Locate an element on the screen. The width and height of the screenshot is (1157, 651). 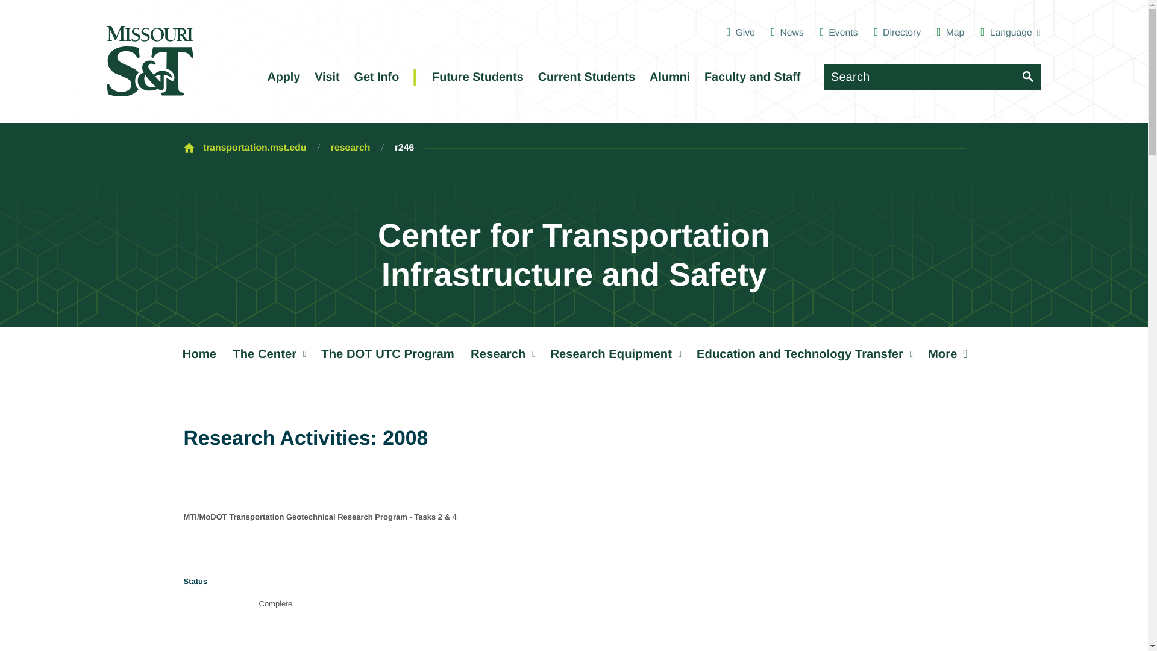
Map is located at coordinates (950, 33).